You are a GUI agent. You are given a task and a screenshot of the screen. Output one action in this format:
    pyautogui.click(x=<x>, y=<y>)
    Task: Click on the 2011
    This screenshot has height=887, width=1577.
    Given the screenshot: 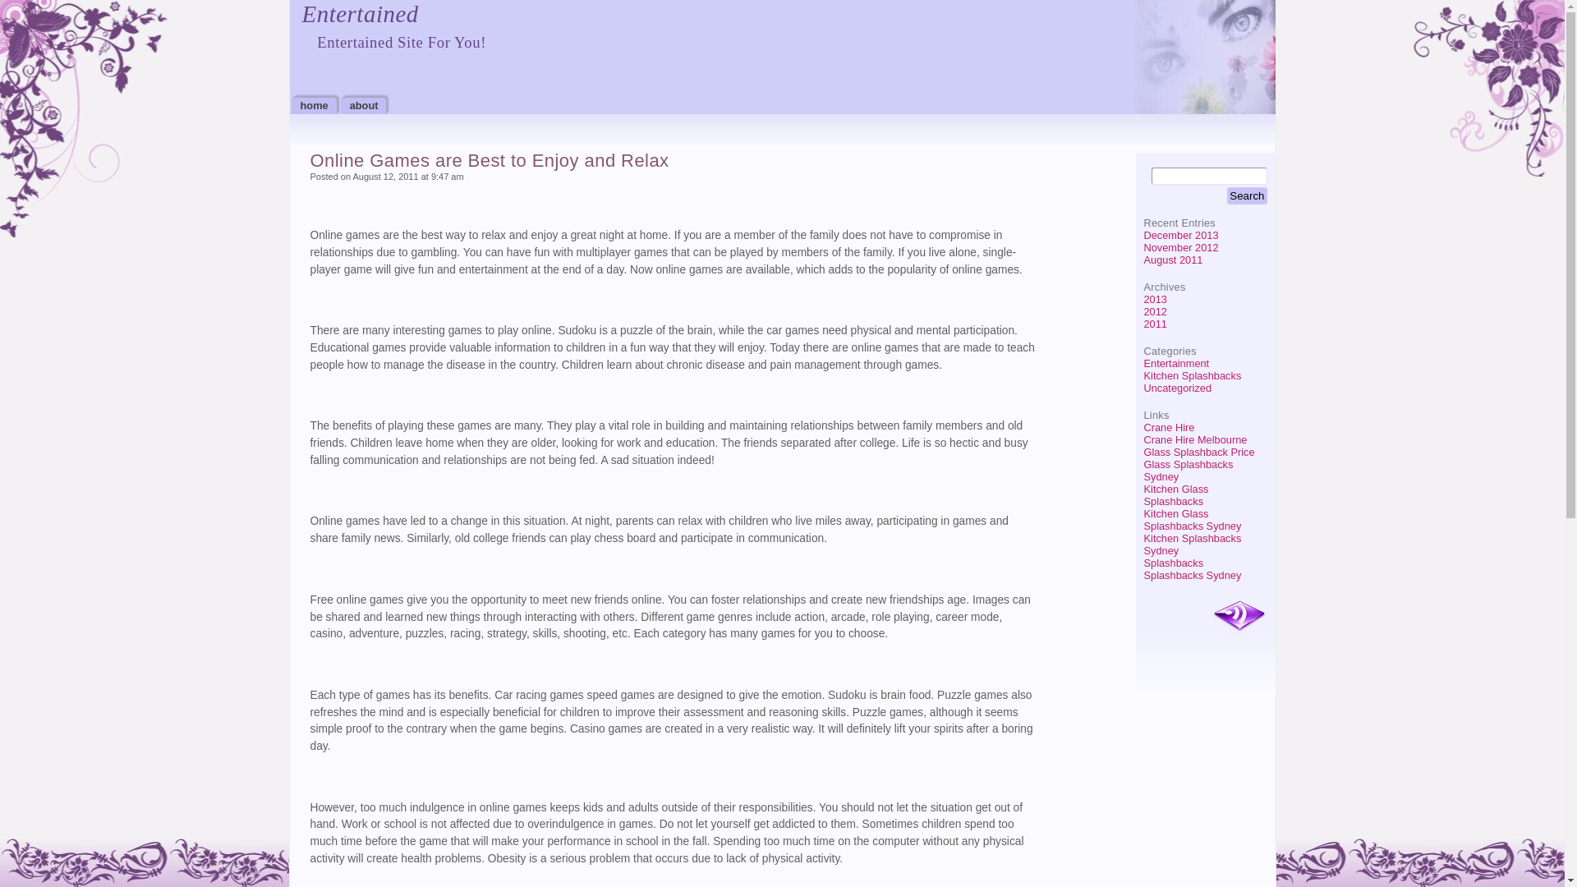 What is the action you would take?
    pyautogui.click(x=1155, y=324)
    